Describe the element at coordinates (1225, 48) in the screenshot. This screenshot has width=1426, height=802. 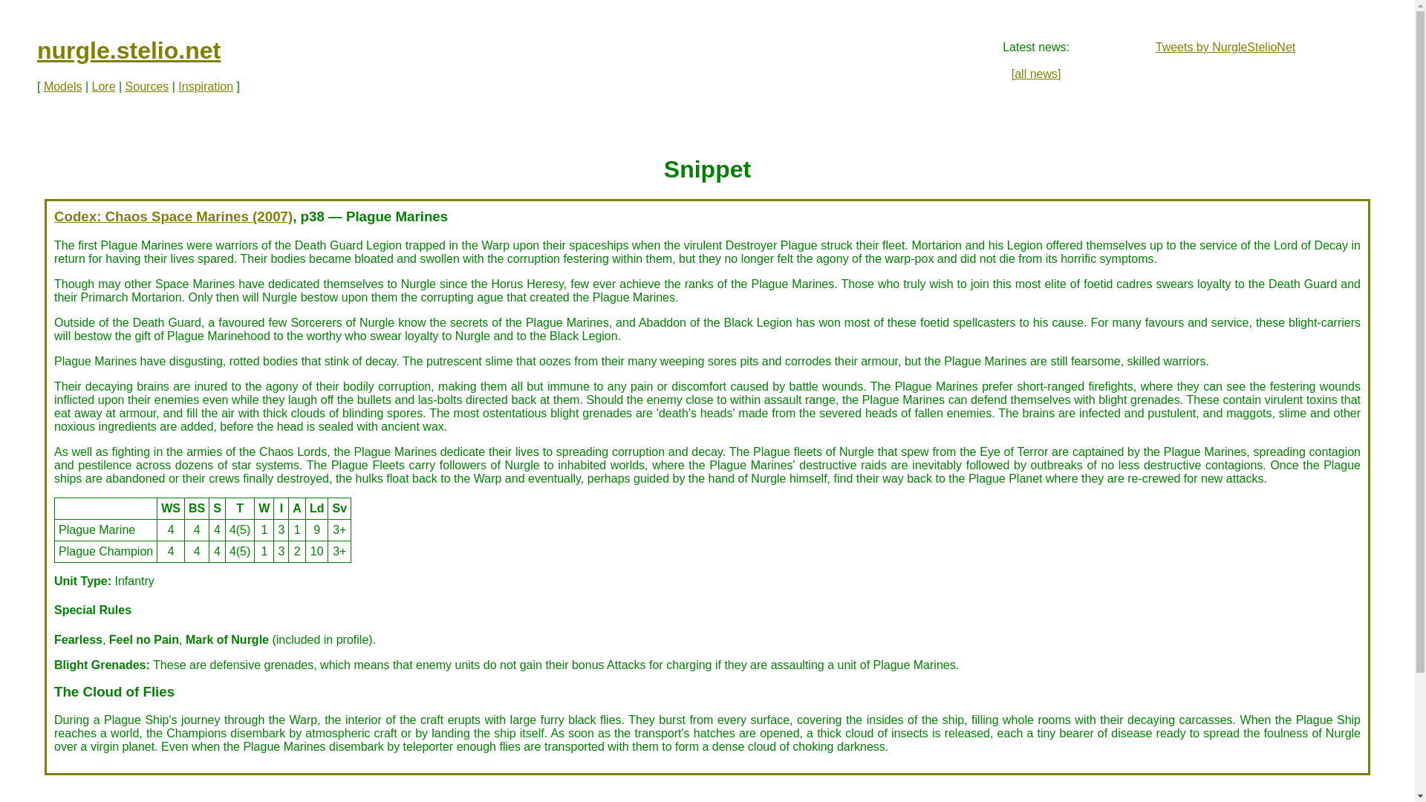
I see `Tweets by NurgleStelioNet` at that location.